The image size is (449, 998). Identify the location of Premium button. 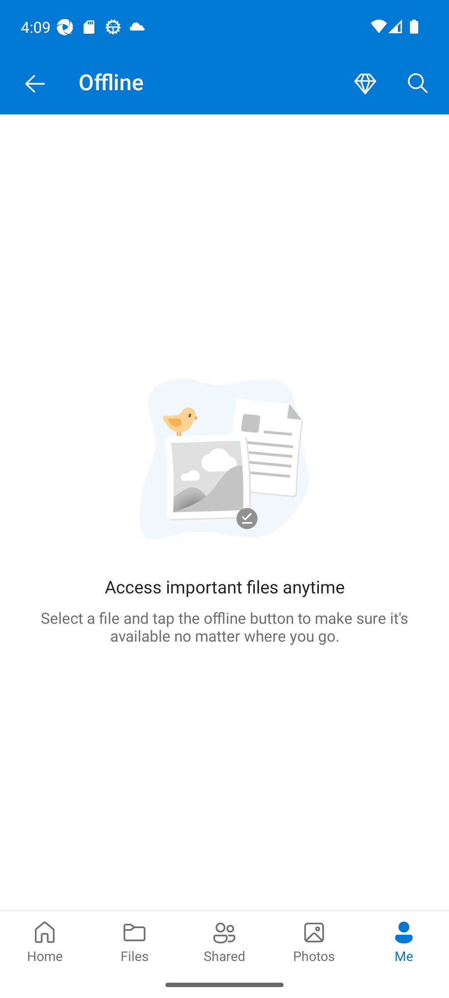
(365, 84).